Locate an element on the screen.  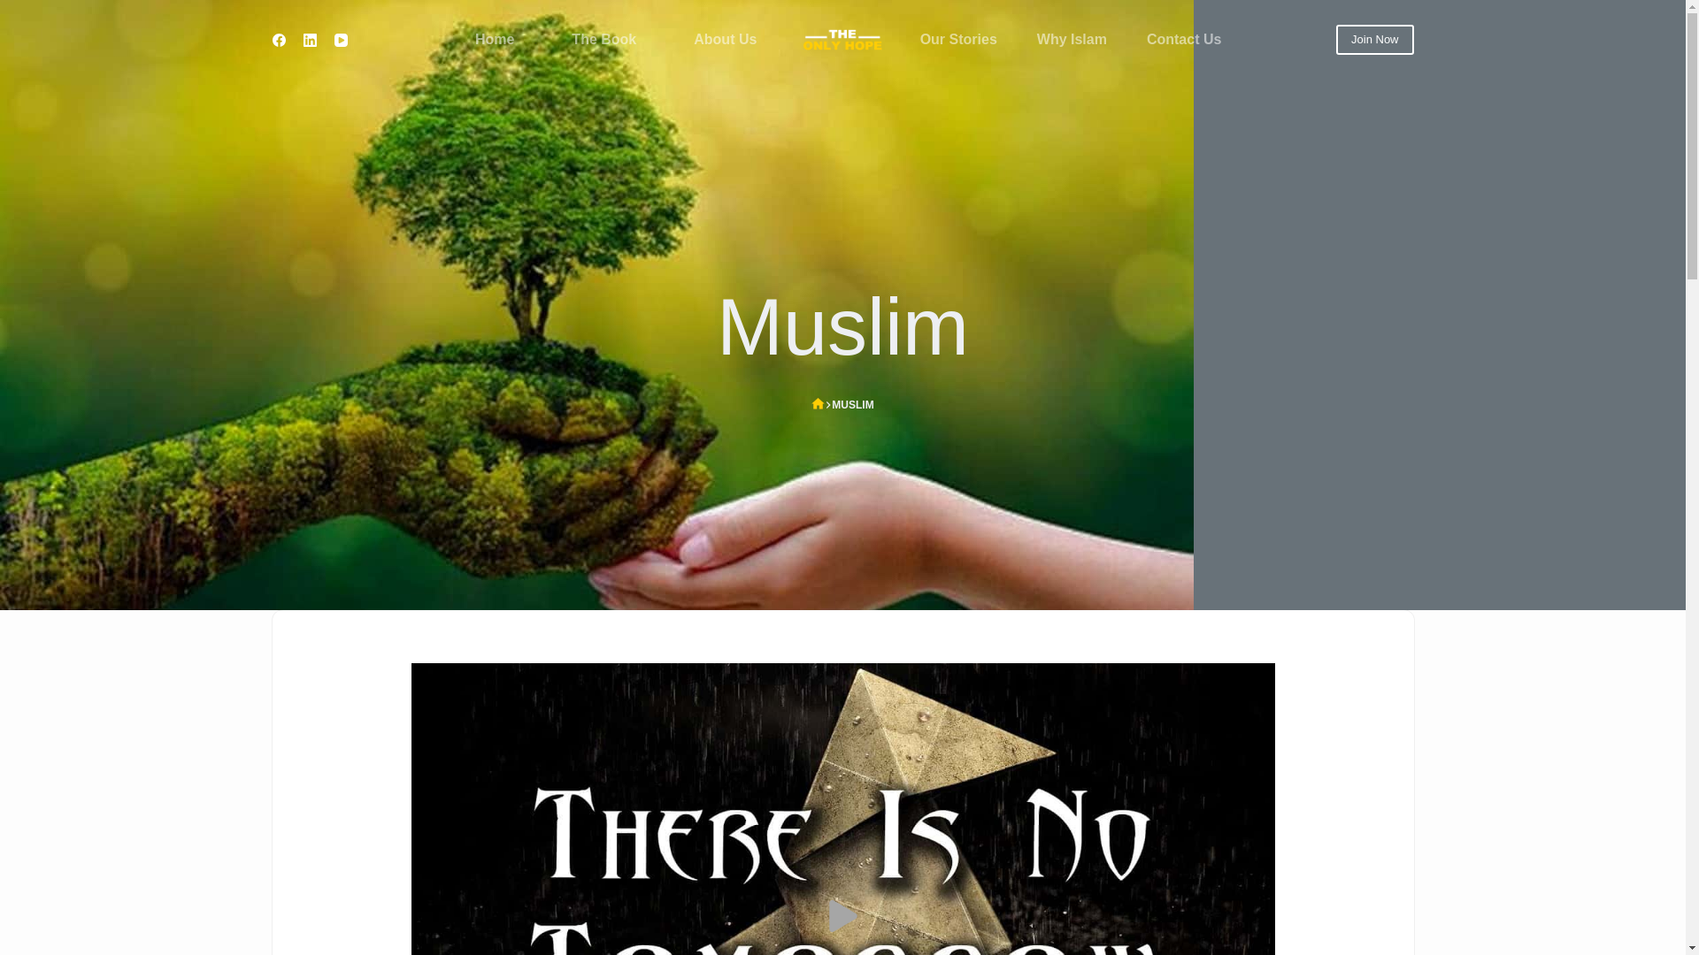
The Book is located at coordinates (604, 39).